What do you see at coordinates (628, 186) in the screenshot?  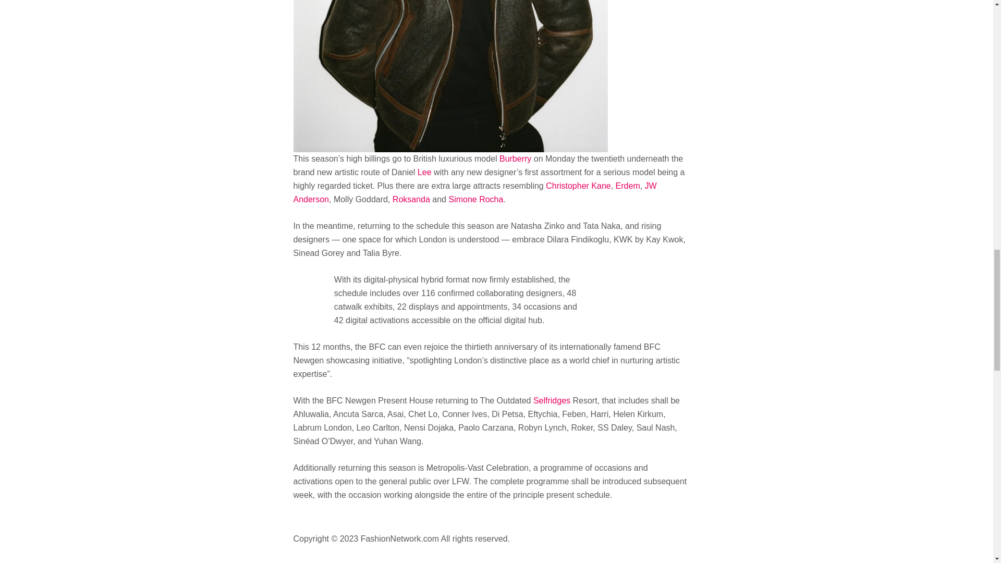 I see `Erdem` at bounding box center [628, 186].